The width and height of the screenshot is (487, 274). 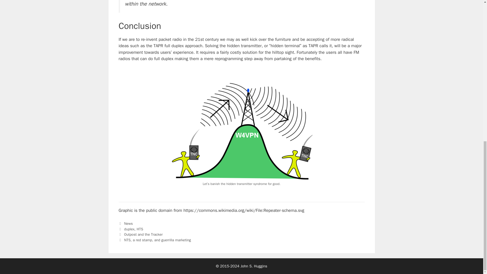 What do you see at coordinates (241, 131) in the screenshot?
I see `Let's banish the hidden transmitter syndrome for good.` at bounding box center [241, 131].